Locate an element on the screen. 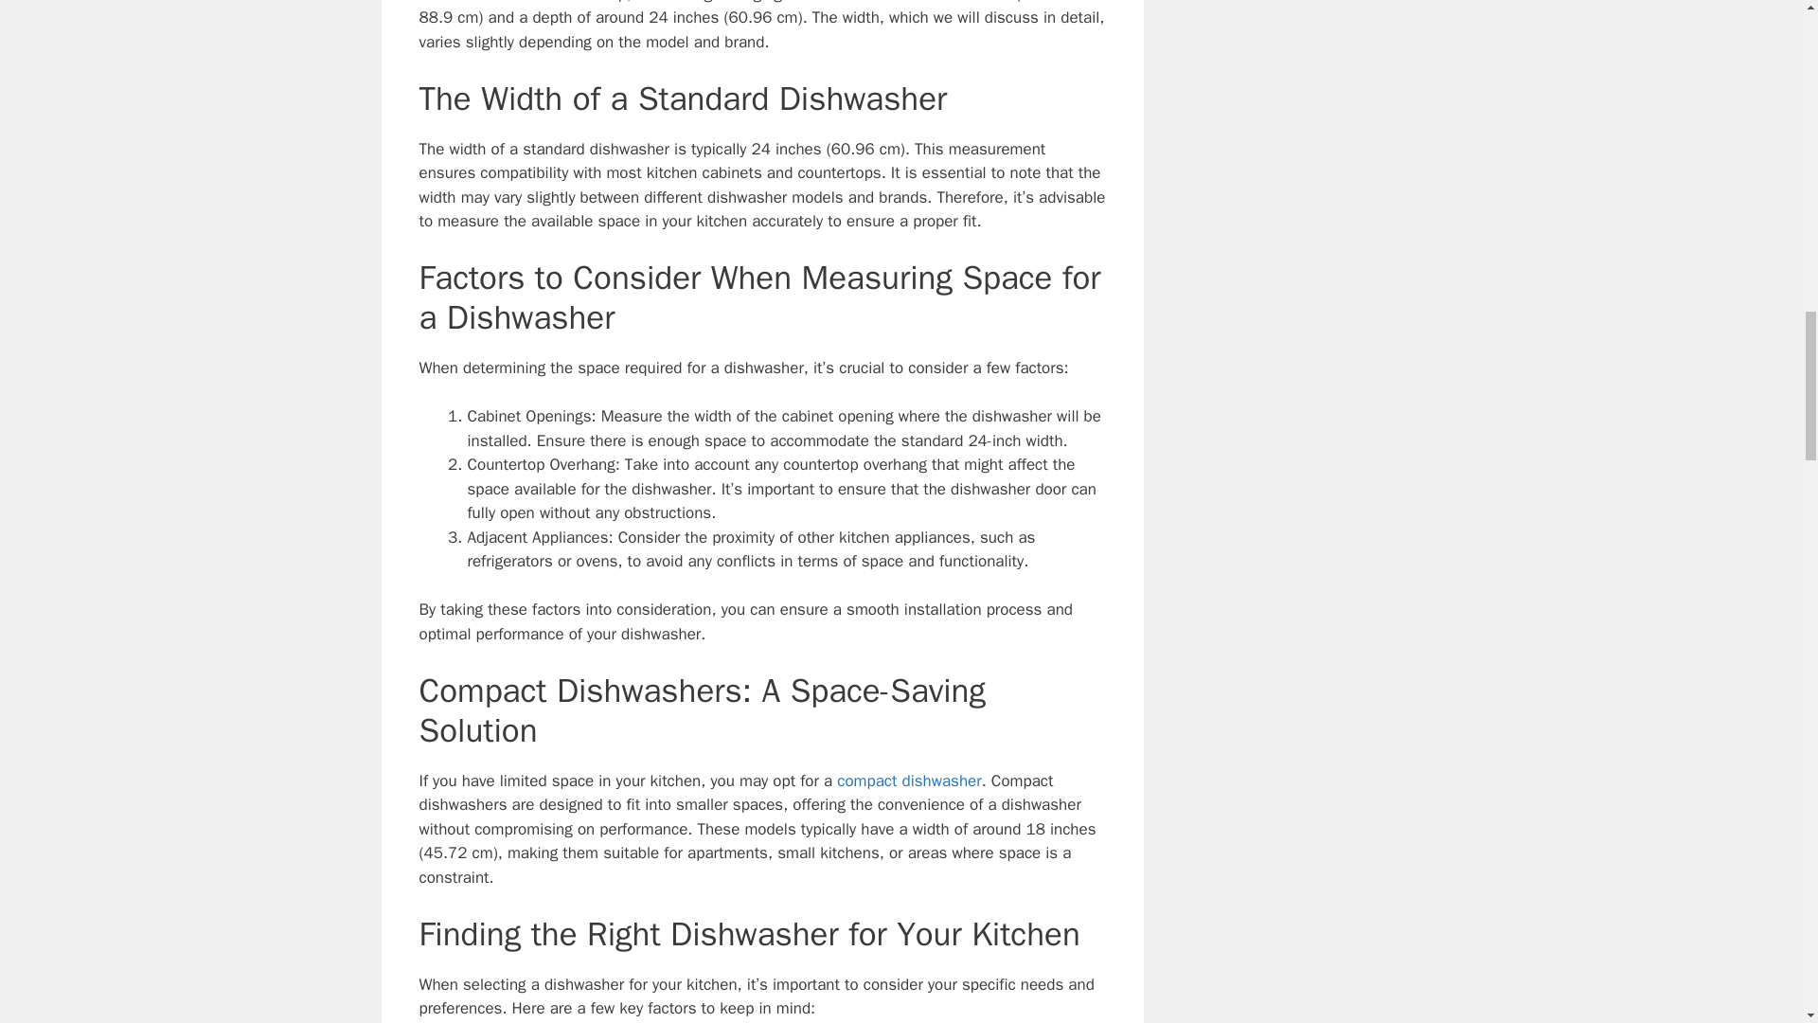  compact dishwasher is located at coordinates (909, 781).